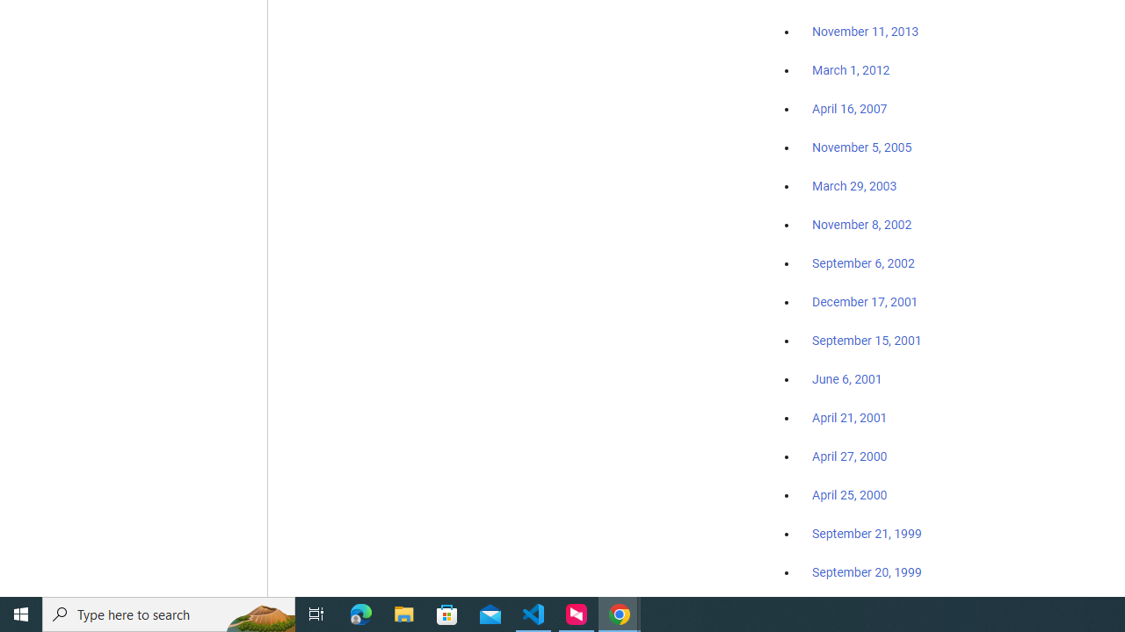 Image resolution: width=1125 pixels, height=632 pixels. Describe the element at coordinates (847, 379) in the screenshot. I see `June 6, 2001` at that location.